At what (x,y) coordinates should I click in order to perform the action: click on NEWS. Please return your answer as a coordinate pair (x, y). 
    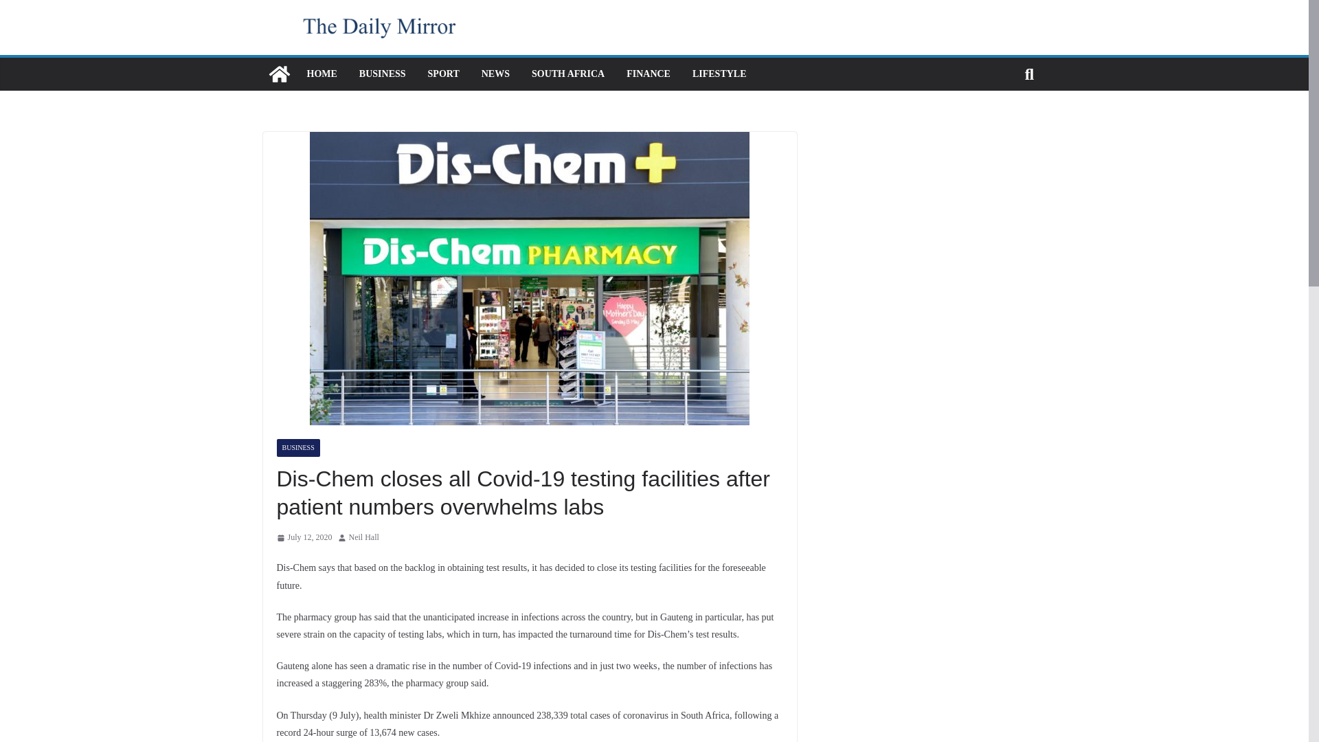
    Looking at the image, I should click on (495, 74).